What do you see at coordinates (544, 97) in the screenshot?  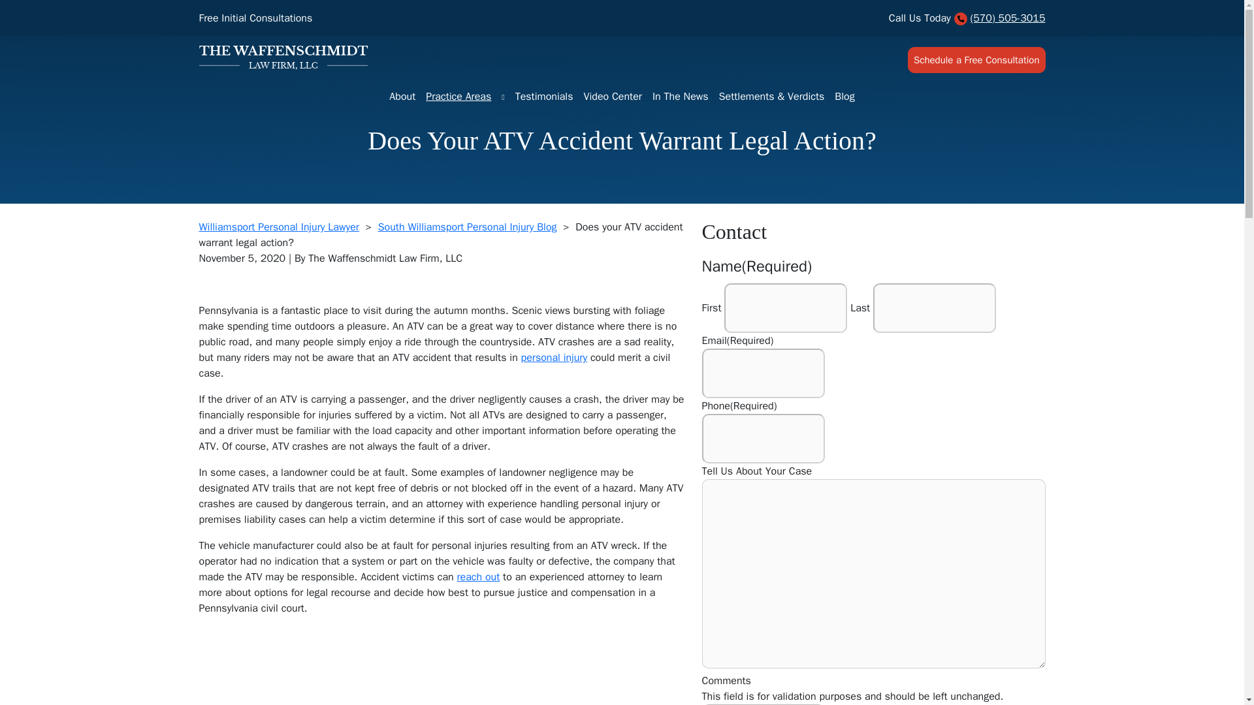 I see `Testimonials` at bounding box center [544, 97].